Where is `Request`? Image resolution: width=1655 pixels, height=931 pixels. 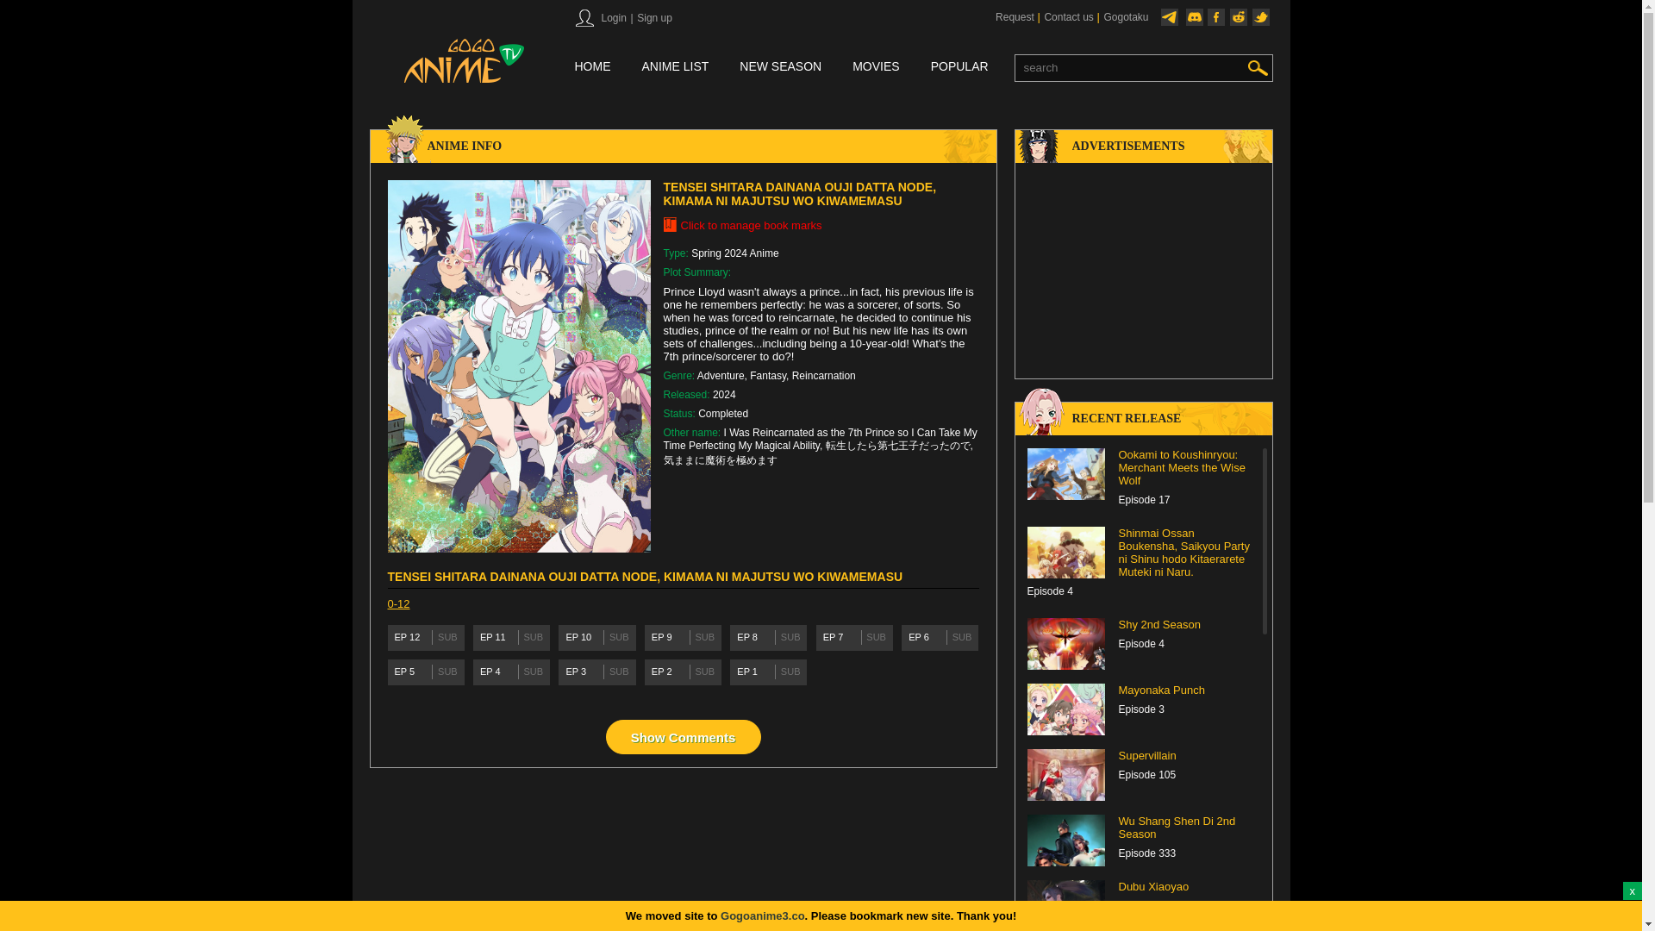
Request is located at coordinates (1014, 17).